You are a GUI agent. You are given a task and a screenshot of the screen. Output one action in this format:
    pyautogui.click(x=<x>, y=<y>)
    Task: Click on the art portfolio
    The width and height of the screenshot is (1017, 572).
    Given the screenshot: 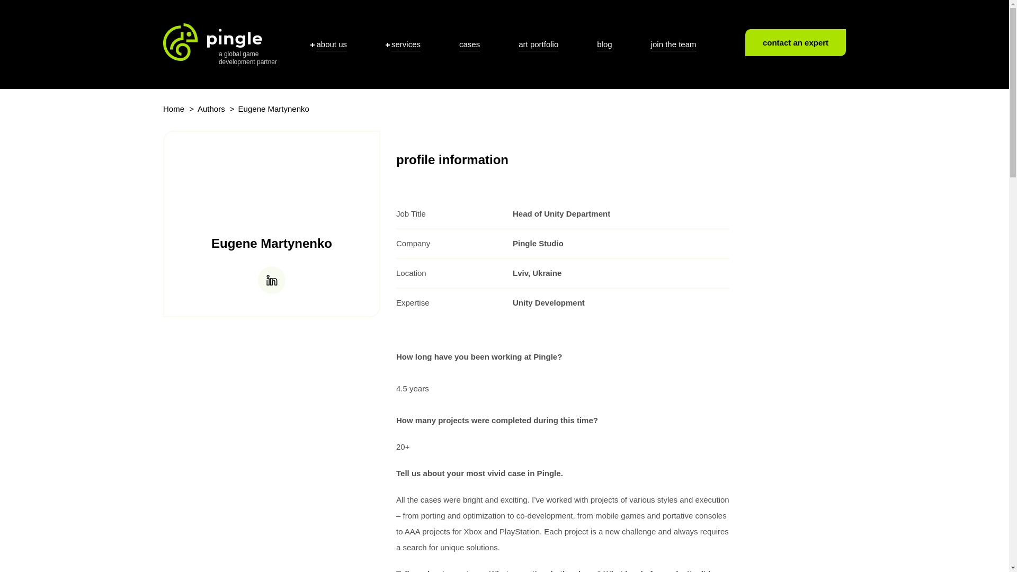 What is the action you would take?
    pyautogui.click(x=219, y=44)
    